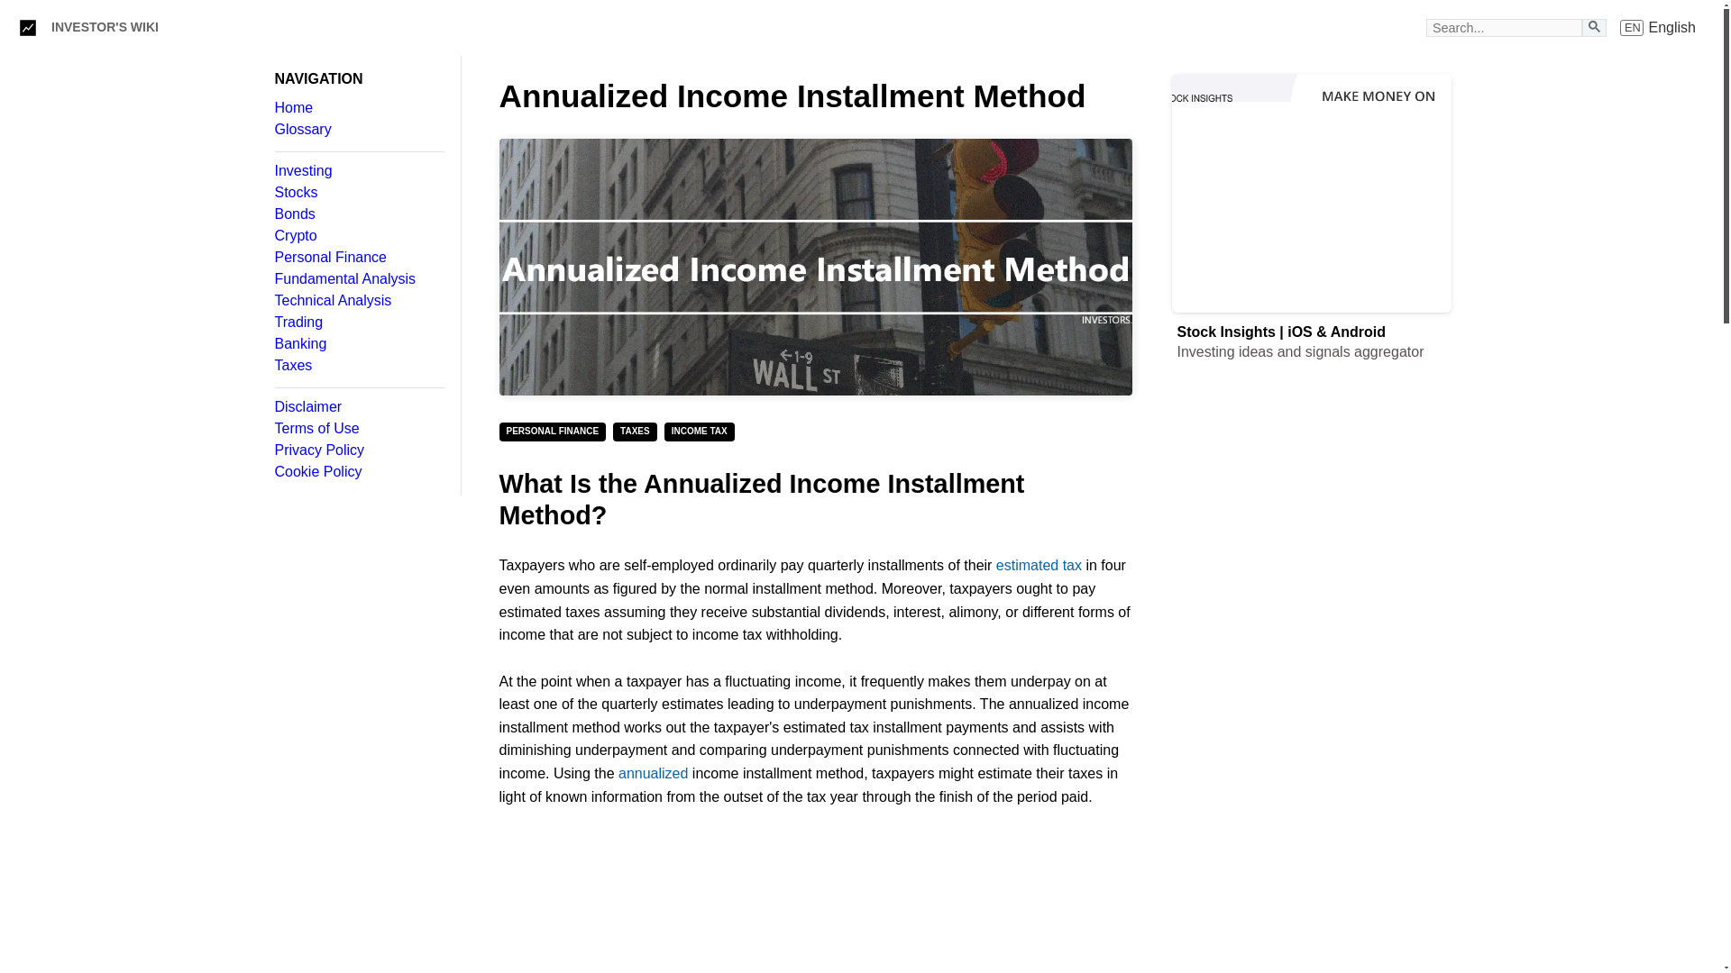 The width and height of the screenshot is (1731, 973). I want to click on Technical Analysis, so click(358, 301).